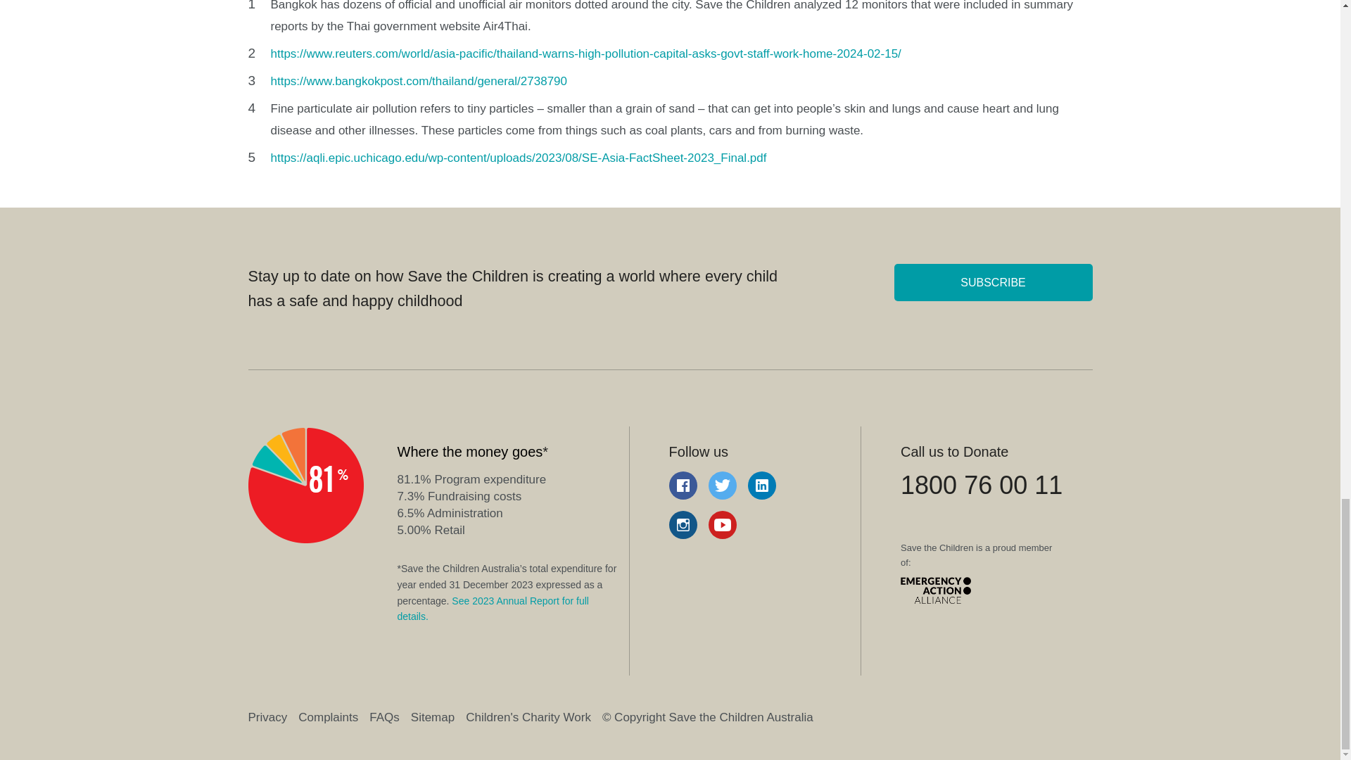 Image resolution: width=1351 pixels, height=760 pixels. What do you see at coordinates (722, 485) in the screenshot?
I see `Twitter` at bounding box center [722, 485].